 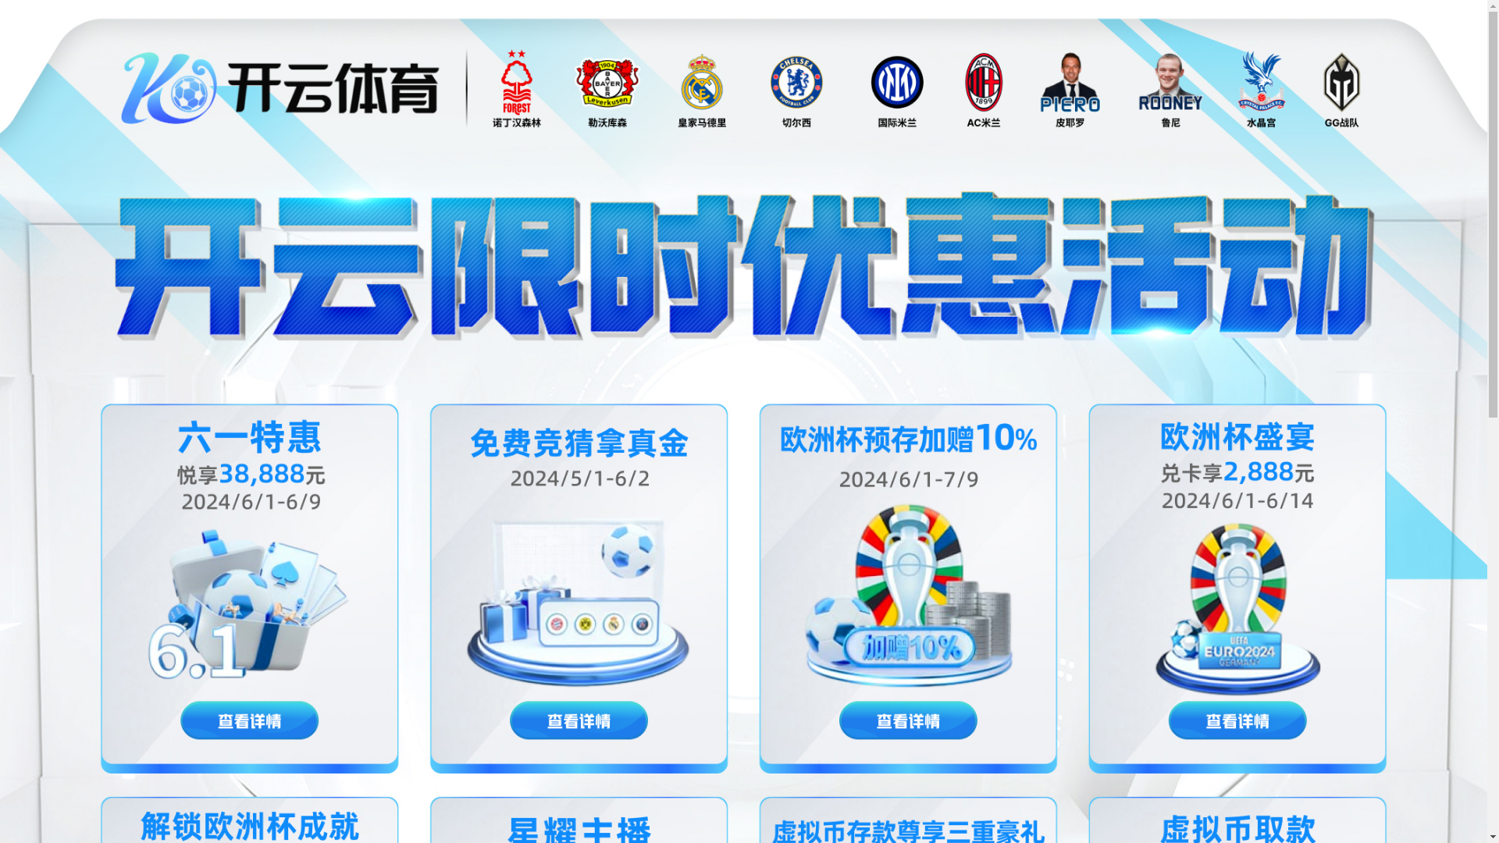 I want to click on baidu, so click(x=881, y=449).